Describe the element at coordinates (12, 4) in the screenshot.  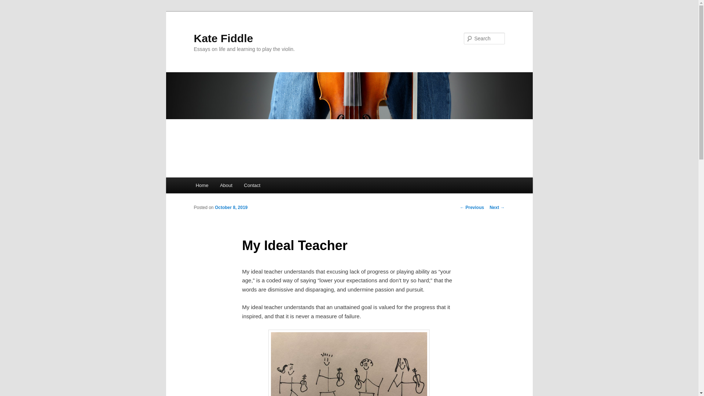
I see `Search` at that location.